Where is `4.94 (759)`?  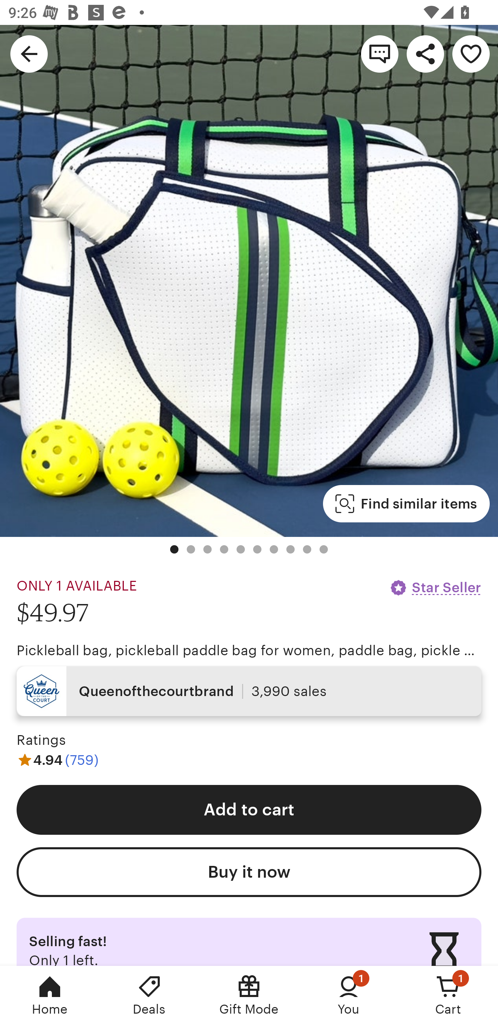
4.94 (759) is located at coordinates (57, 760).